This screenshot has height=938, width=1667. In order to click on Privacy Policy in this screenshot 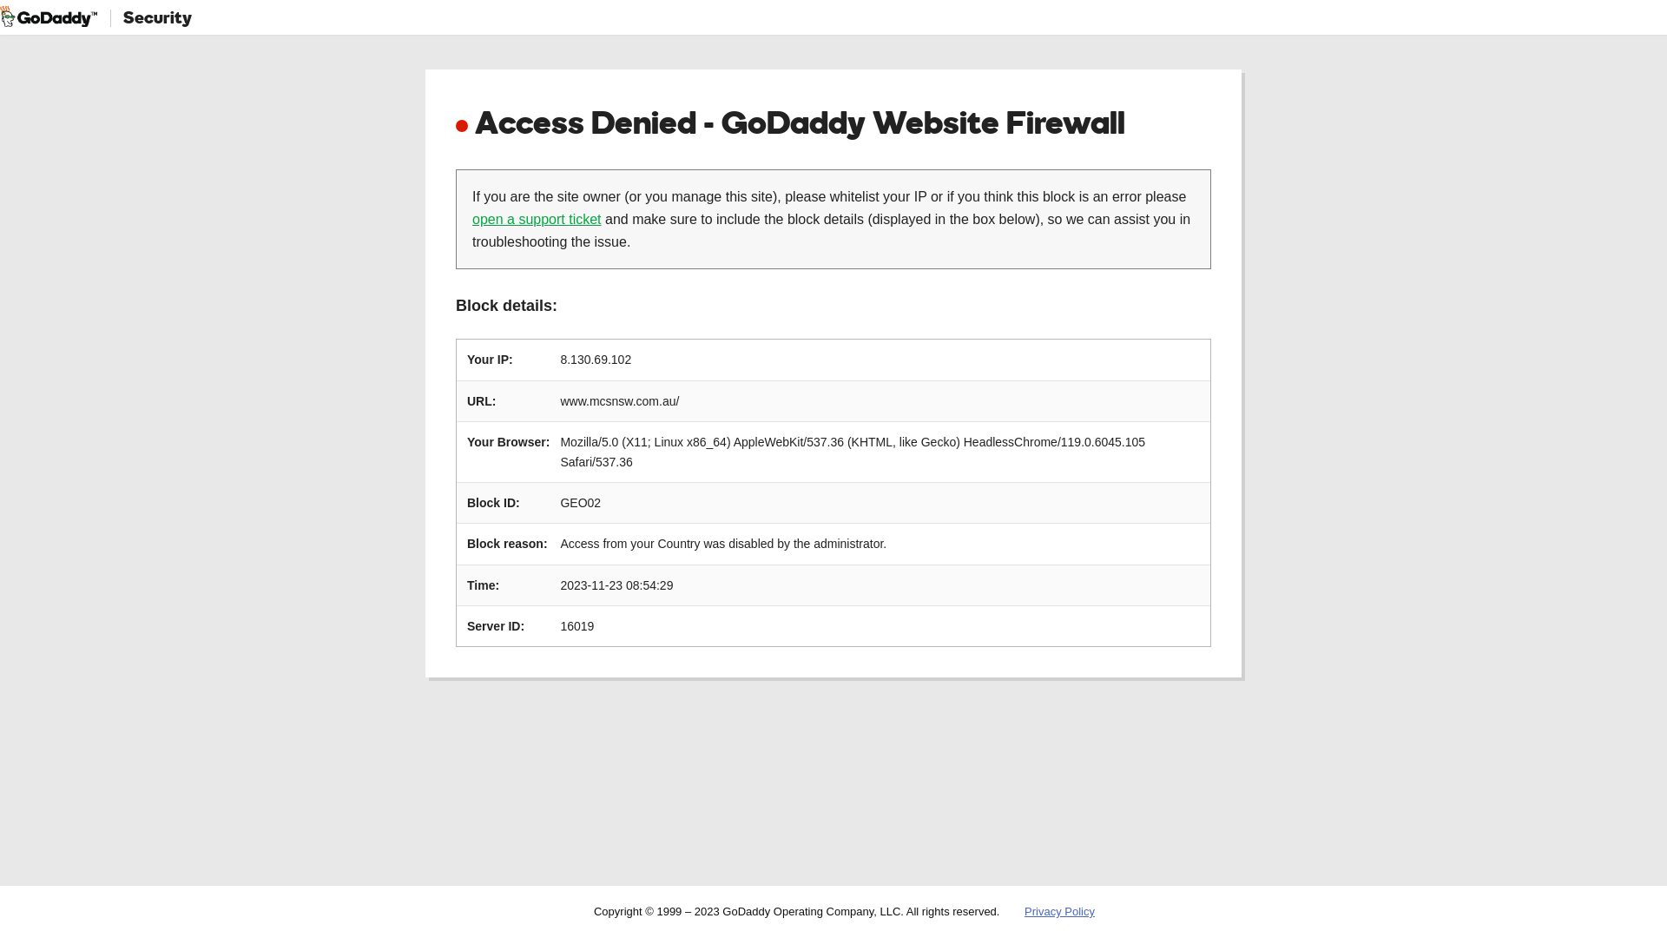, I will do `click(1059, 912)`.